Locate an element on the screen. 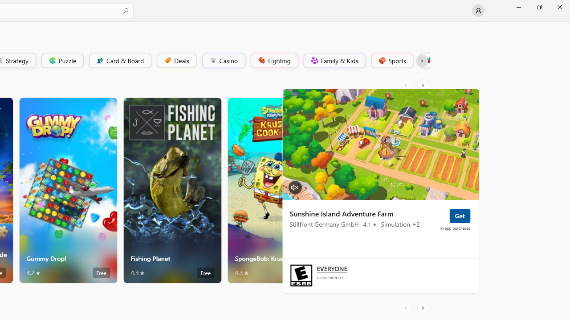 The width and height of the screenshot is (570, 320). Age rating: EVERYONE. Click for more information. is located at coordinates (331, 268).